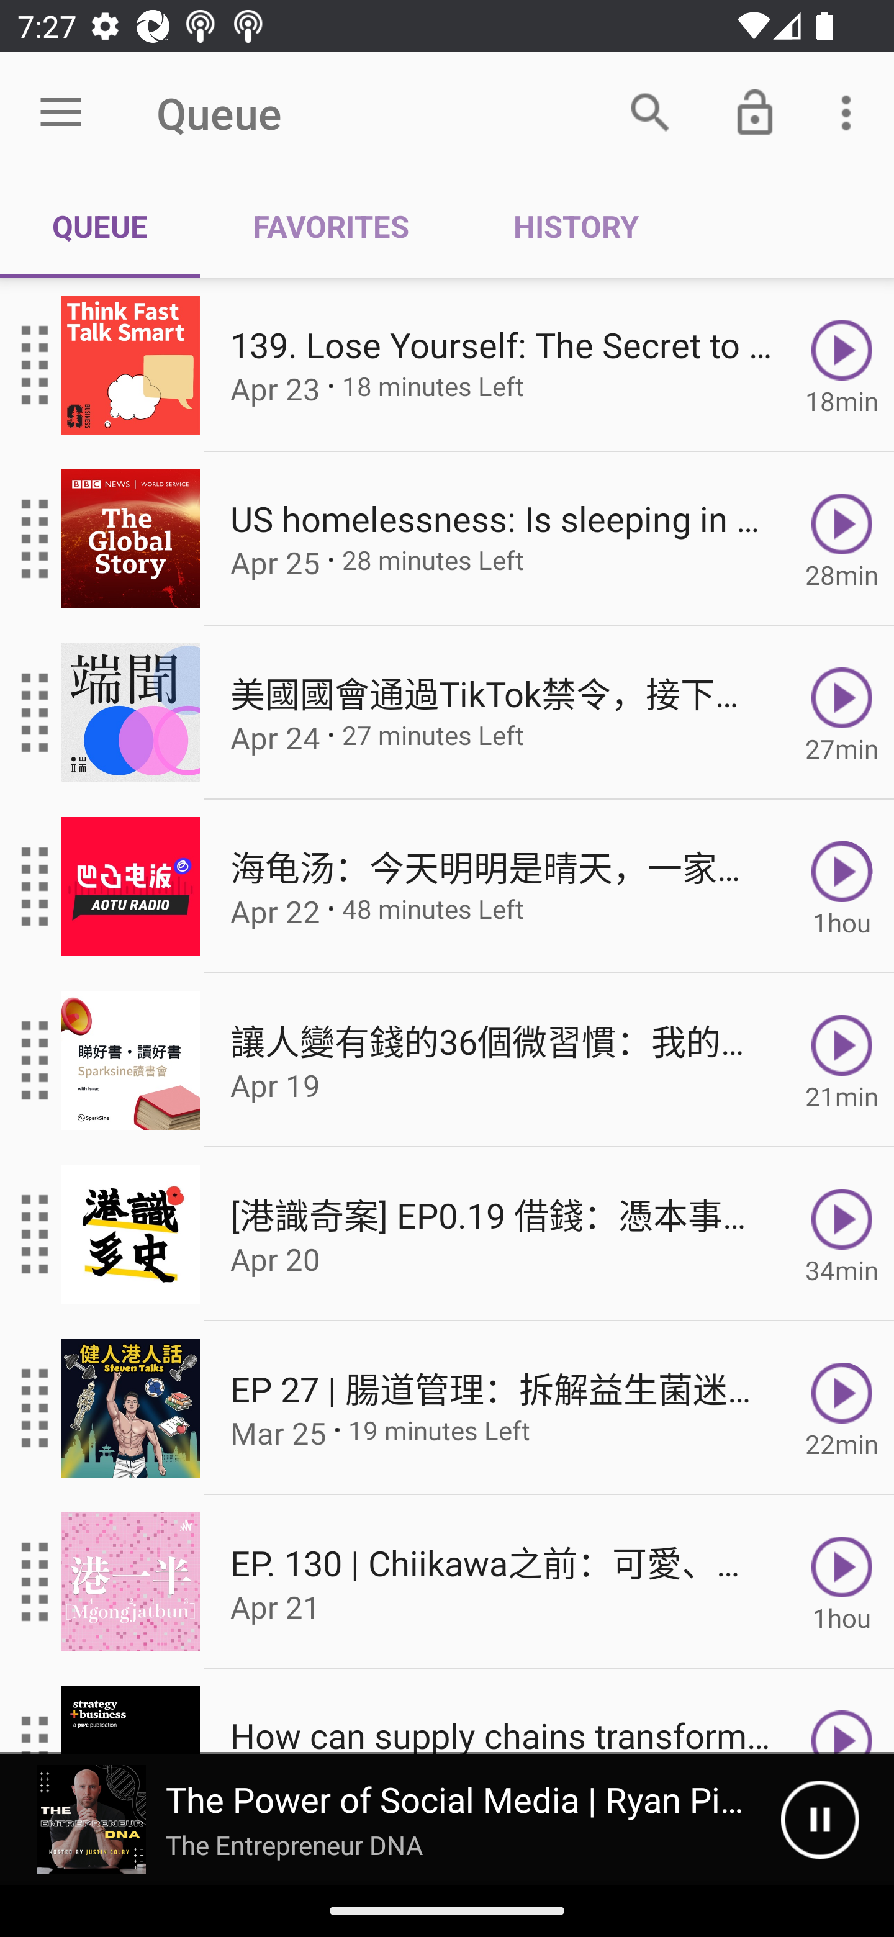 This screenshot has height=1937, width=894. Describe the element at coordinates (842, 887) in the screenshot. I see `Play 1hou` at that location.